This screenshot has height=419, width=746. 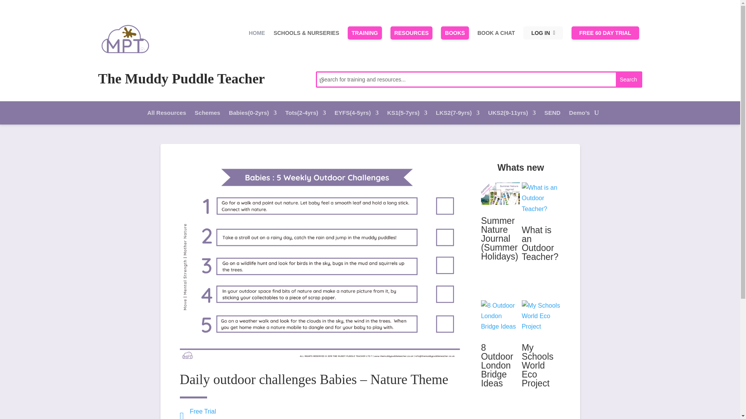 I want to click on muddy puddles, so click(x=125, y=36).